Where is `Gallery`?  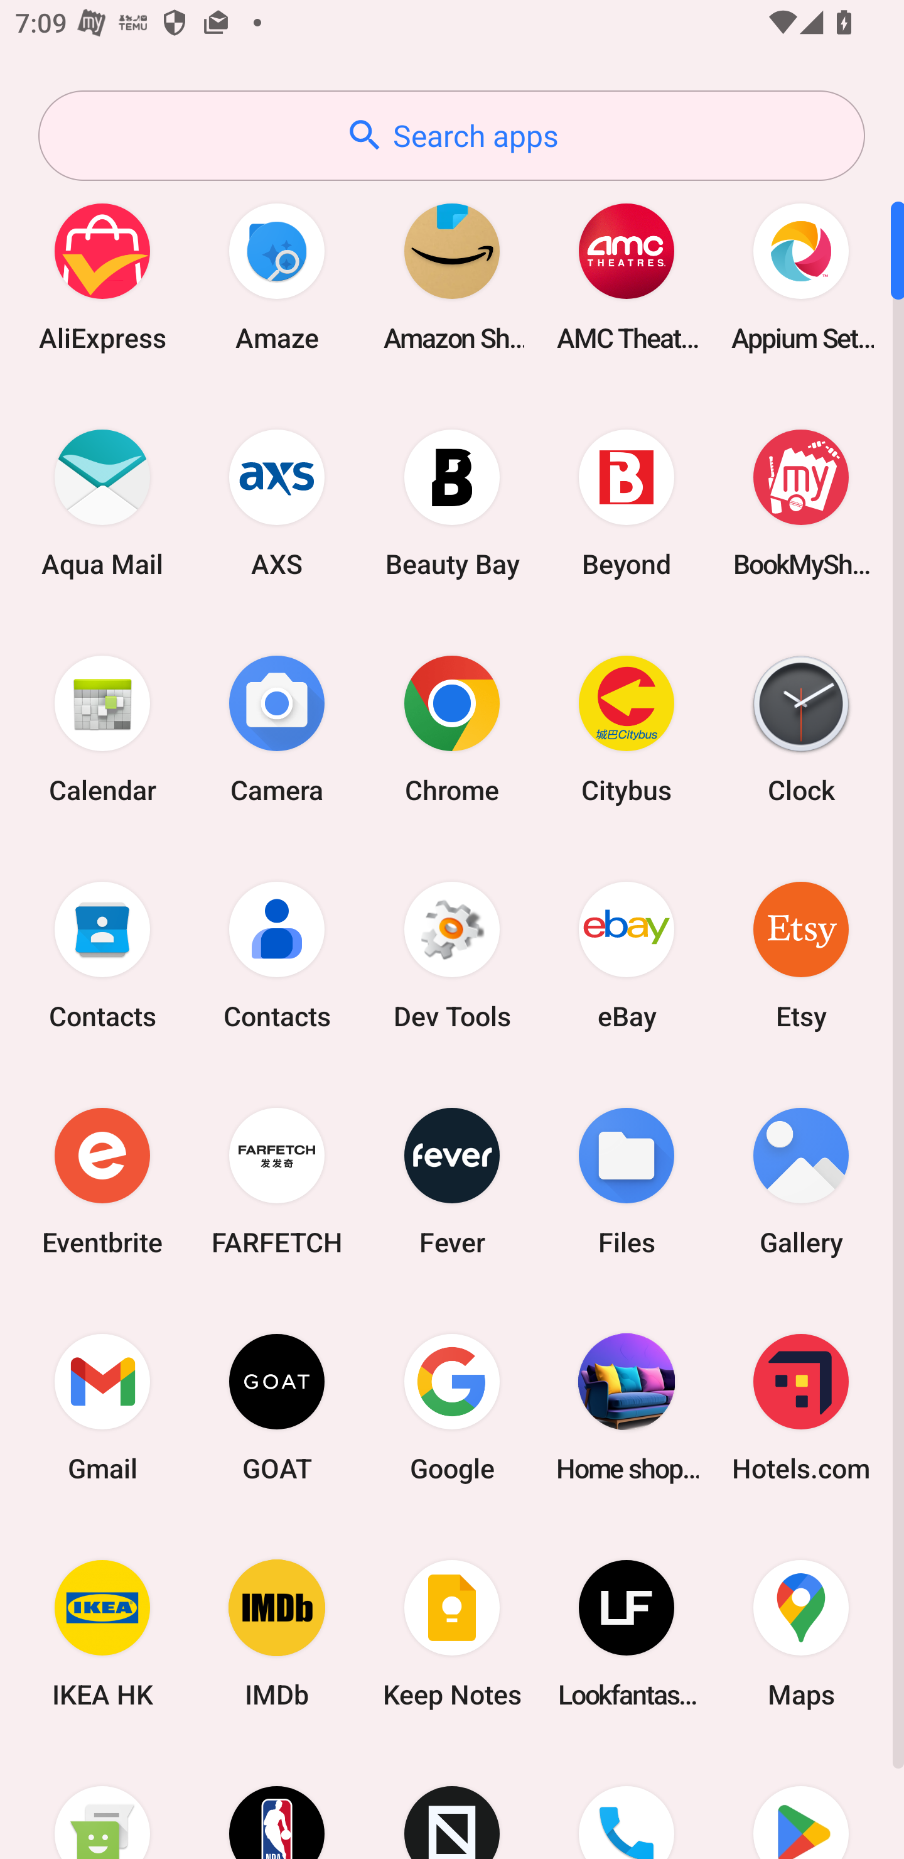 Gallery is located at coordinates (801, 1181).